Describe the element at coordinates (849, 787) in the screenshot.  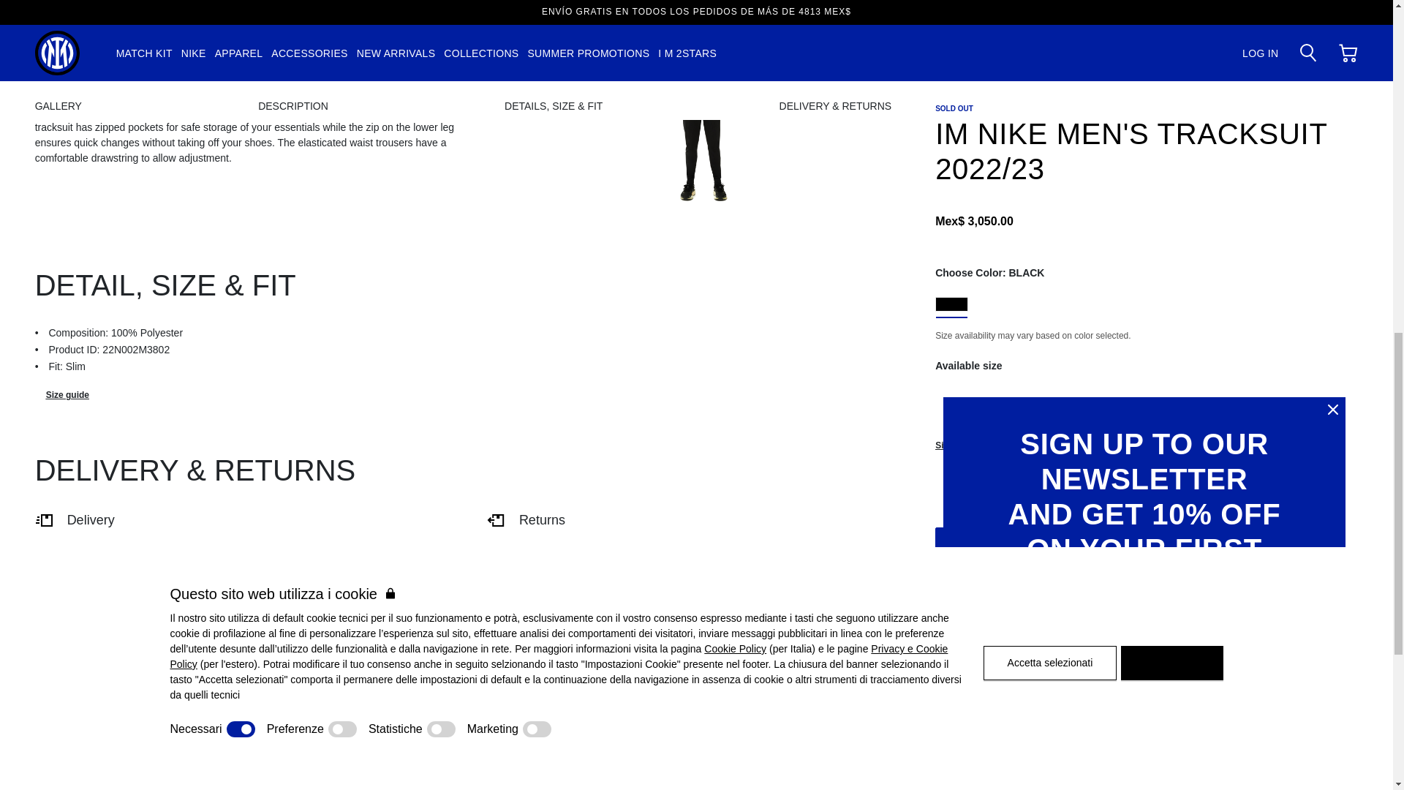
I see `Go to Contact Us` at that location.